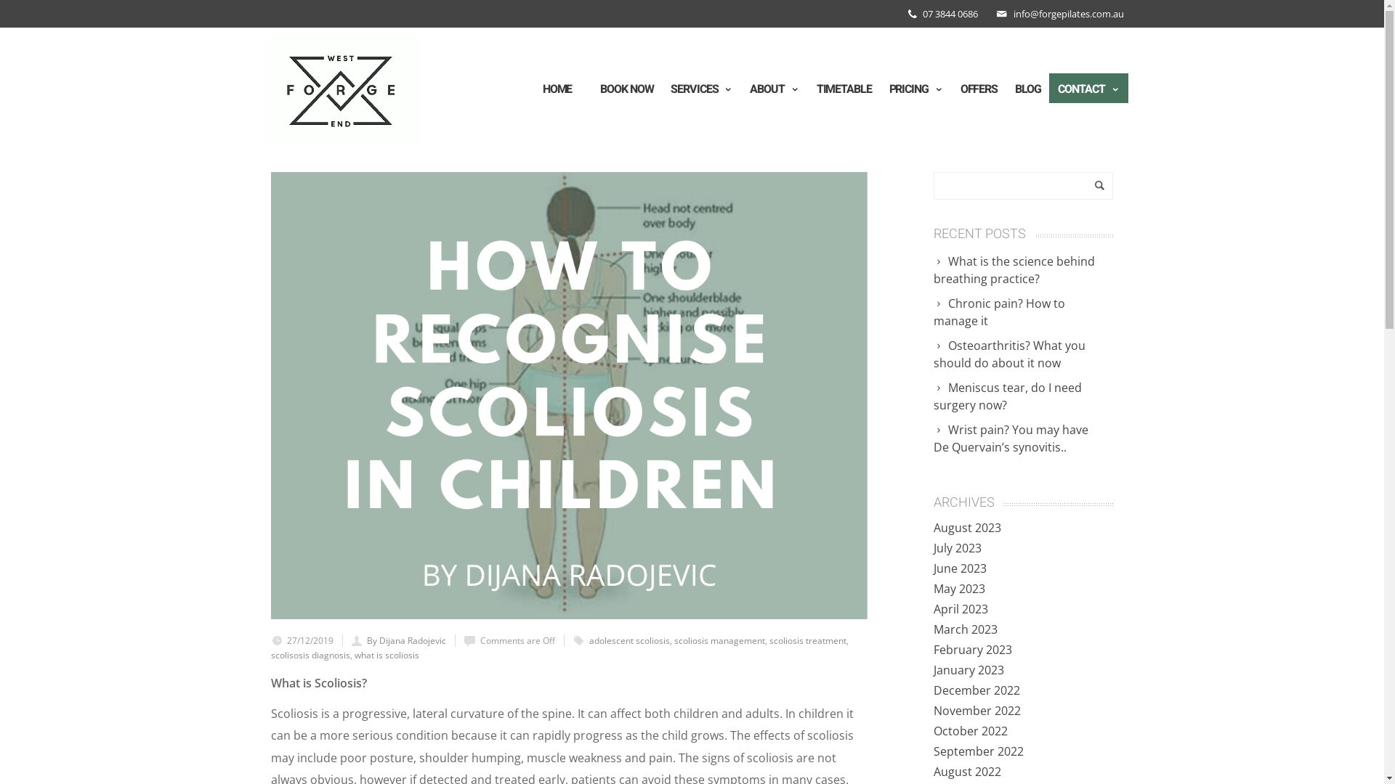 The image size is (1395, 784). What do you see at coordinates (629, 640) in the screenshot?
I see `adolescent scoliosis` at bounding box center [629, 640].